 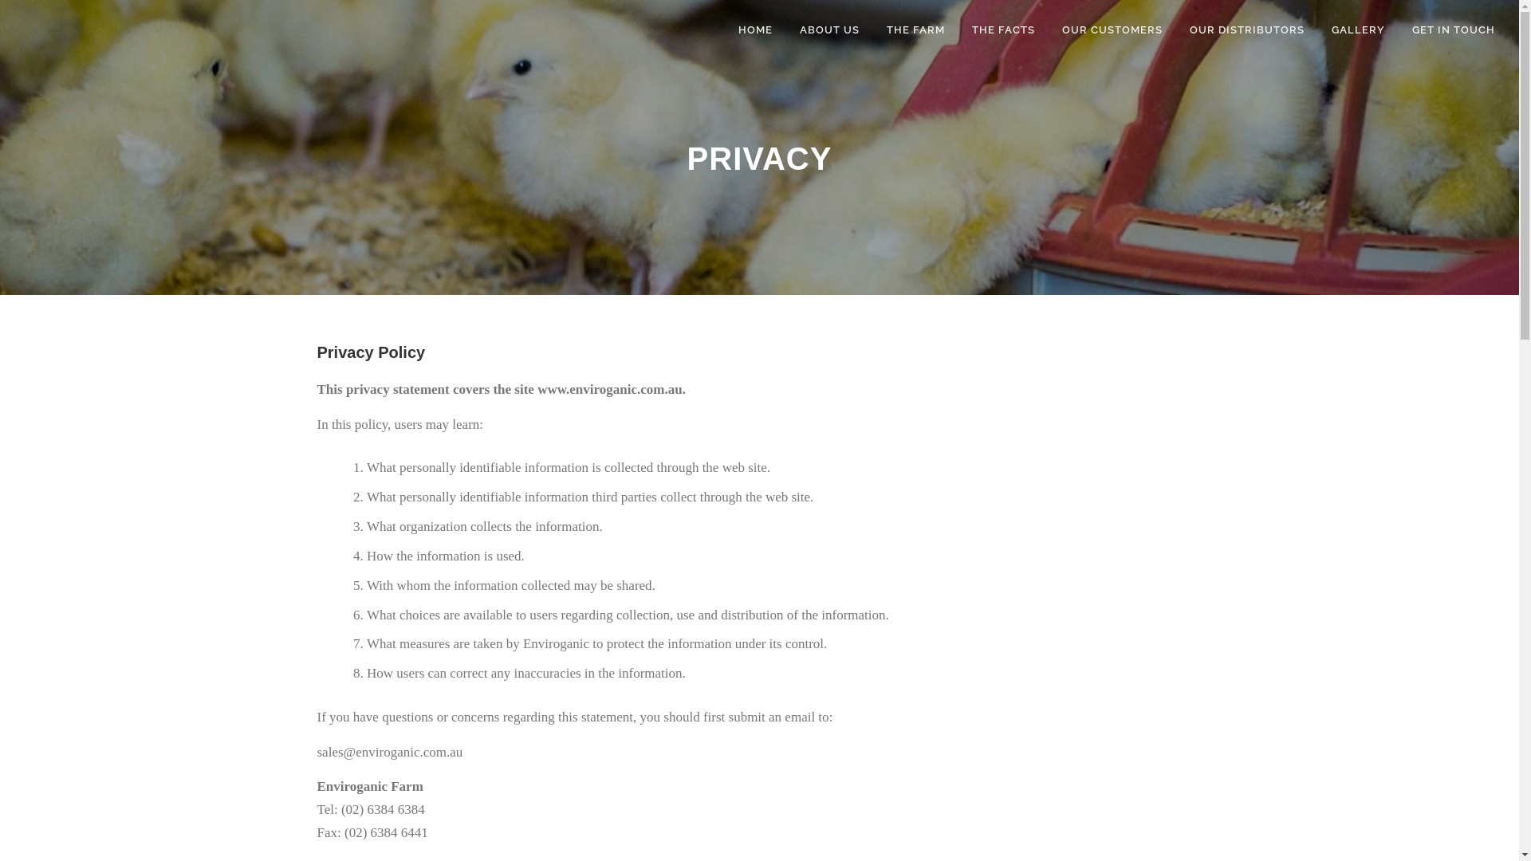 I want to click on ABOUT US, so click(x=829, y=30).